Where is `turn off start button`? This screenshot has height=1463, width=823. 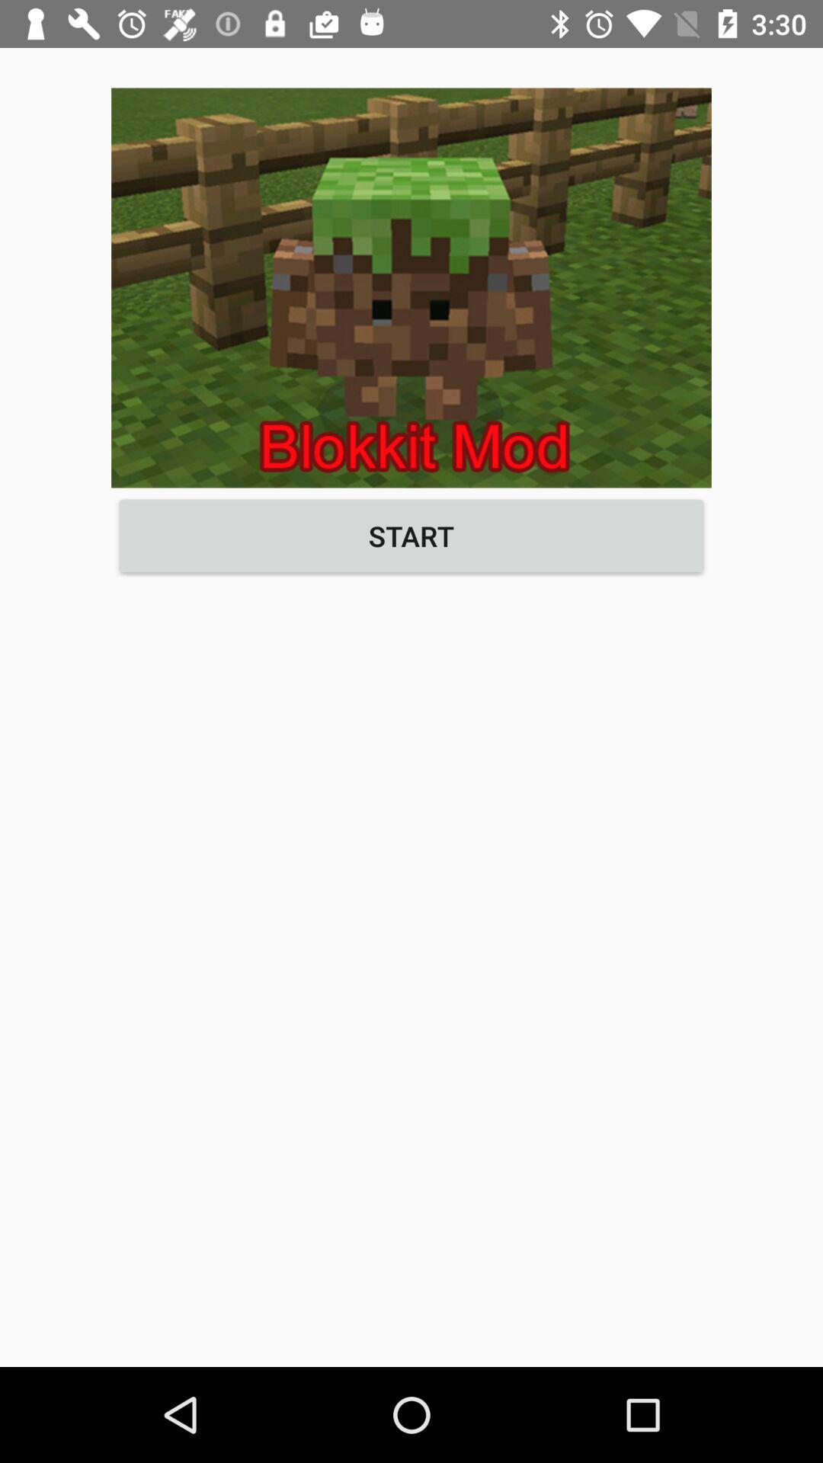 turn off start button is located at coordinates (411, 536).